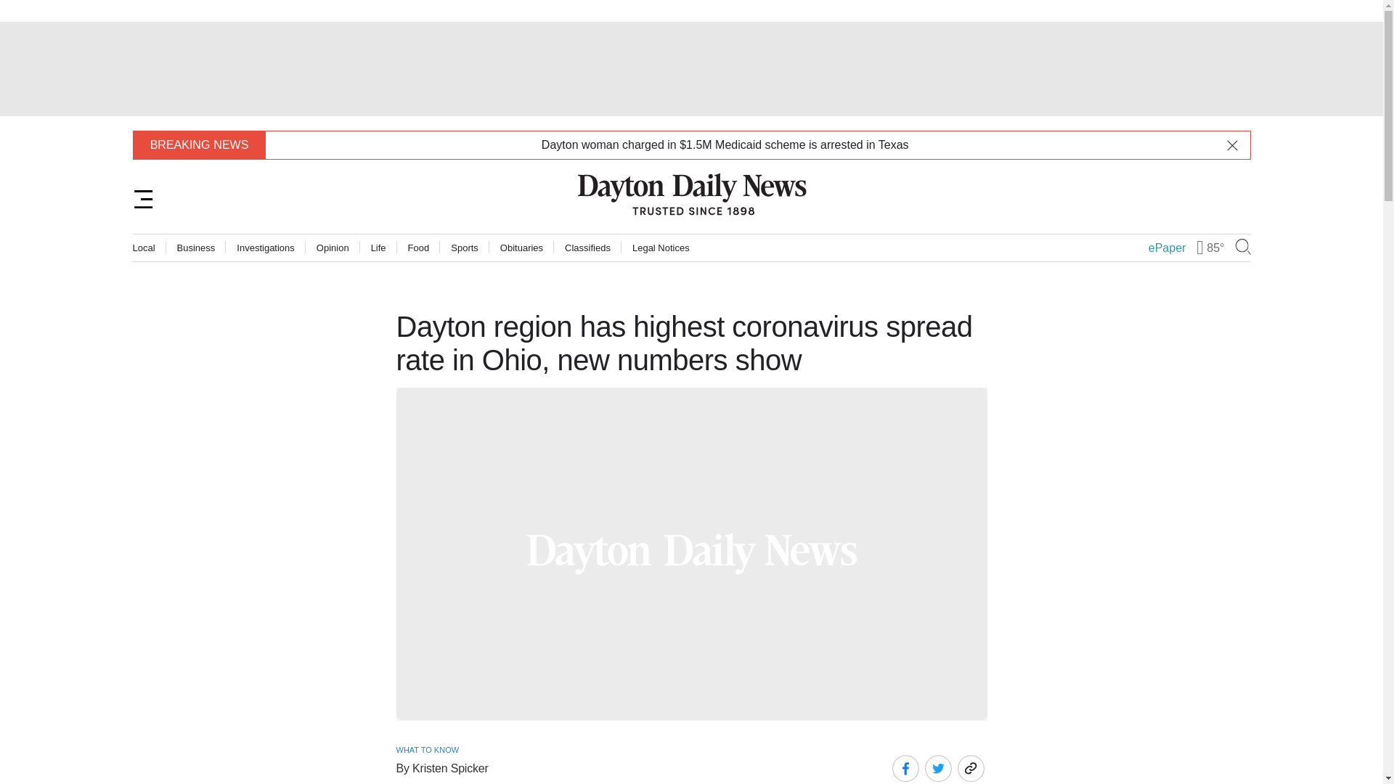 The height and width of the screenshot is (784, 1394). I want to click on Food, so click(418, 247).